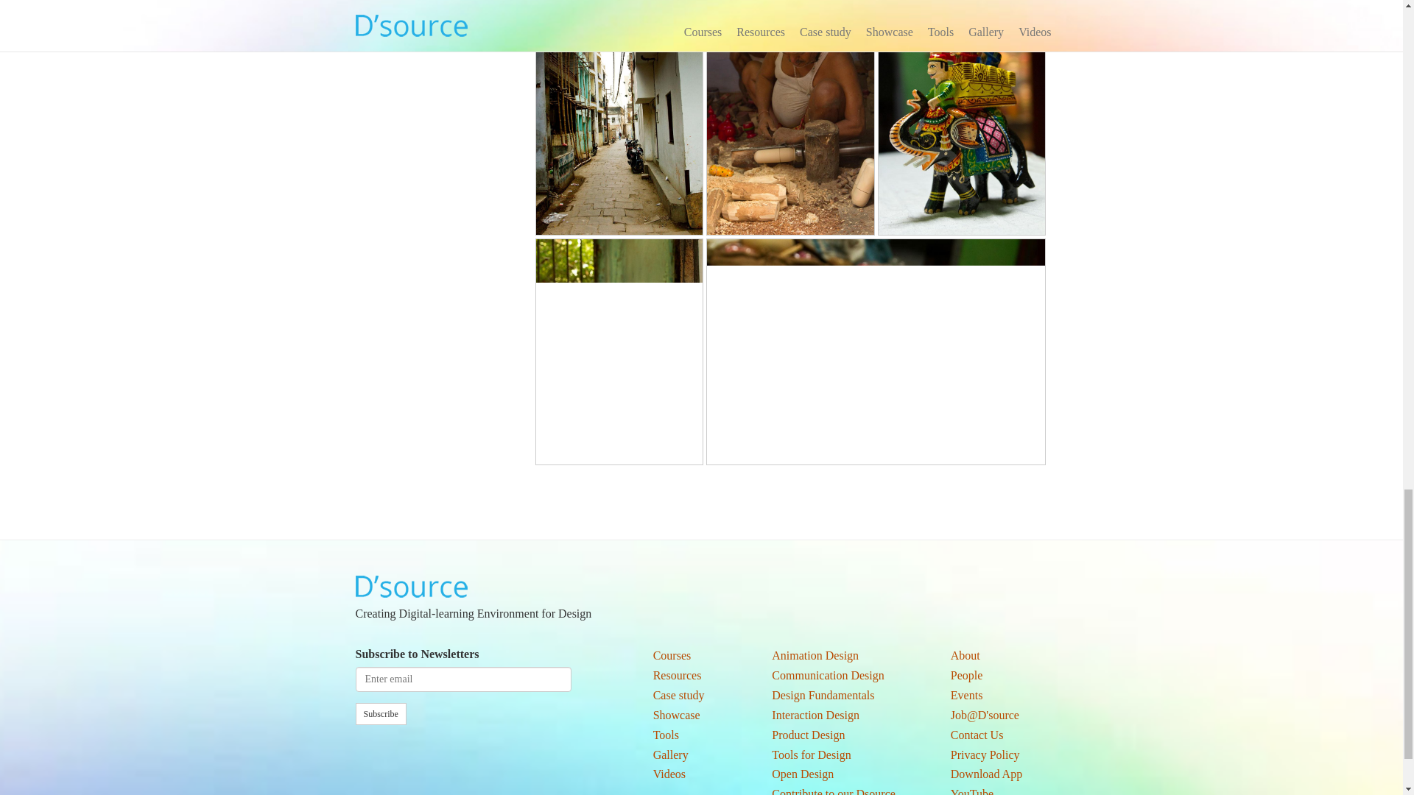 The image size is (1414, 795). What do you see at coordinates (789, 108) in the screenshot?
I see `The working arena of craftsman.` at bounding box center [789, 108].